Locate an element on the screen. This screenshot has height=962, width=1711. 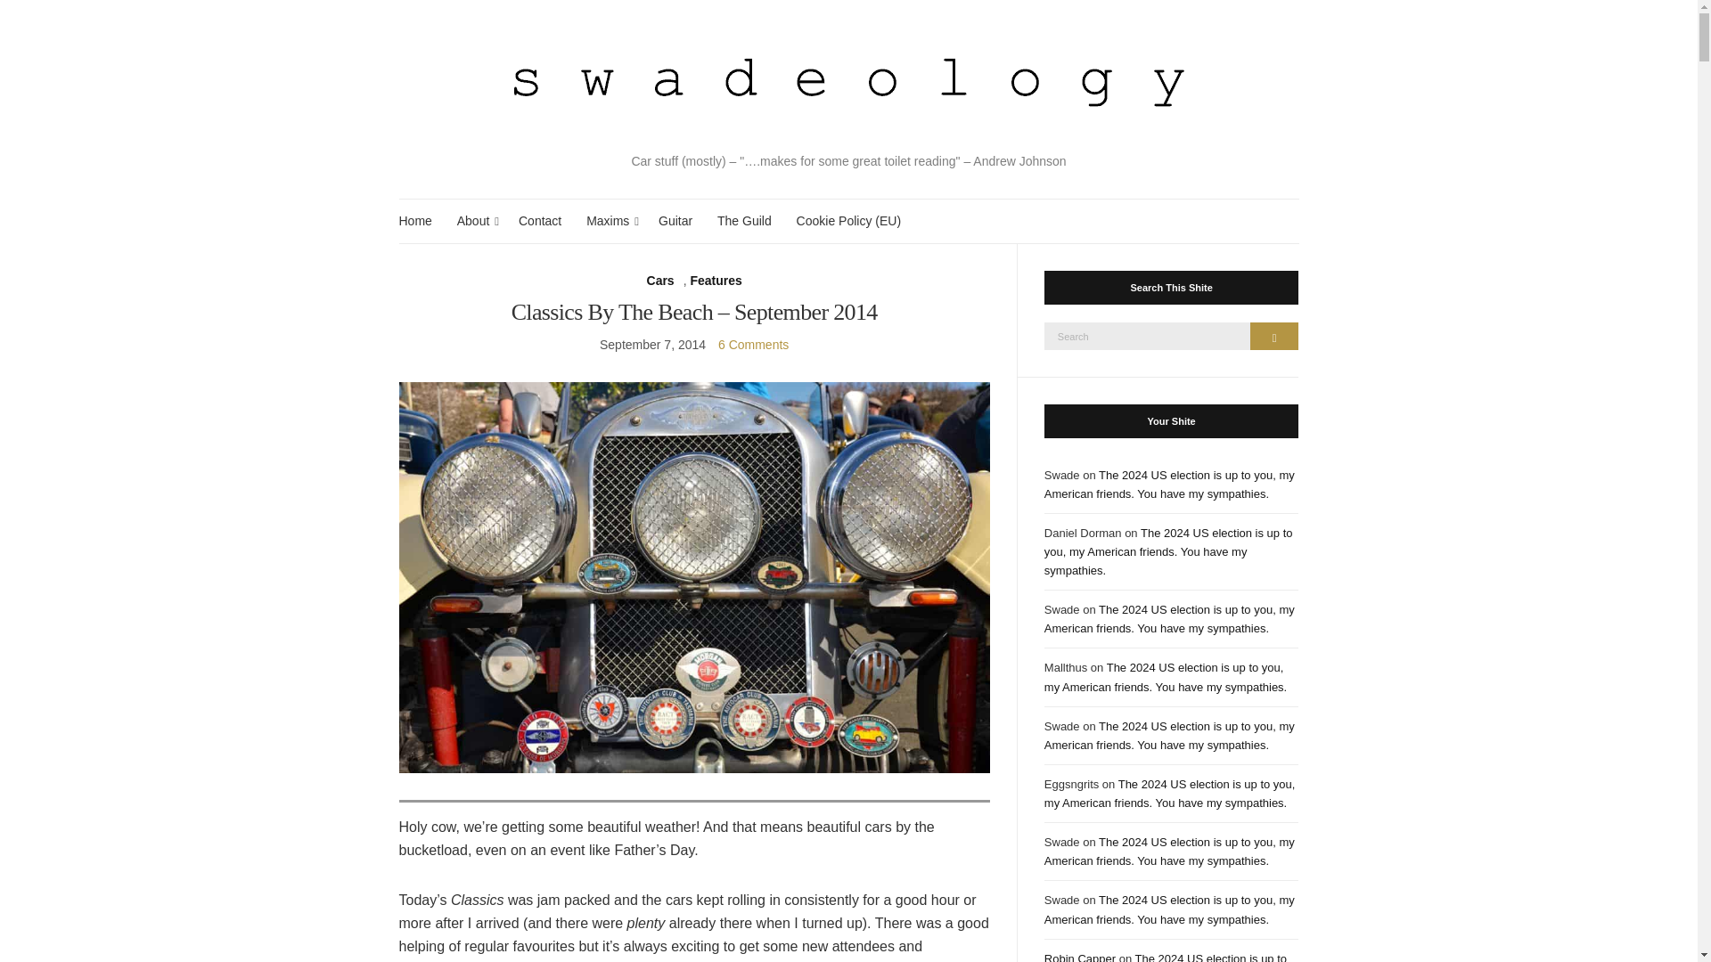
Guitar is located at coordinates (675, 221).